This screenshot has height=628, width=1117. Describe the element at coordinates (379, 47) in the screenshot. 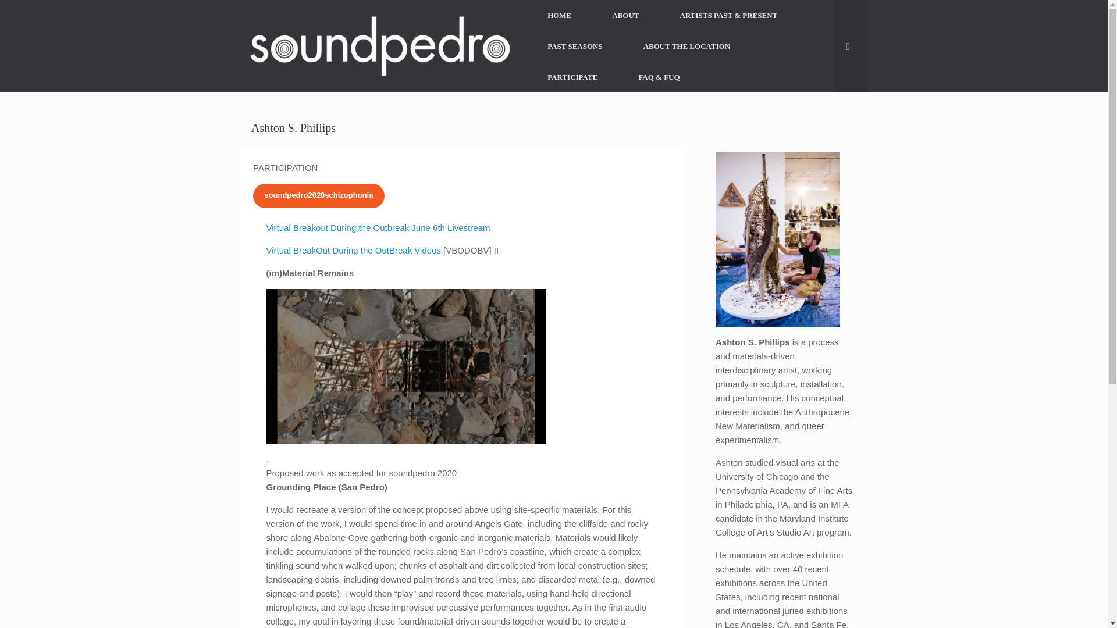

I see `soundpedro` at that location.